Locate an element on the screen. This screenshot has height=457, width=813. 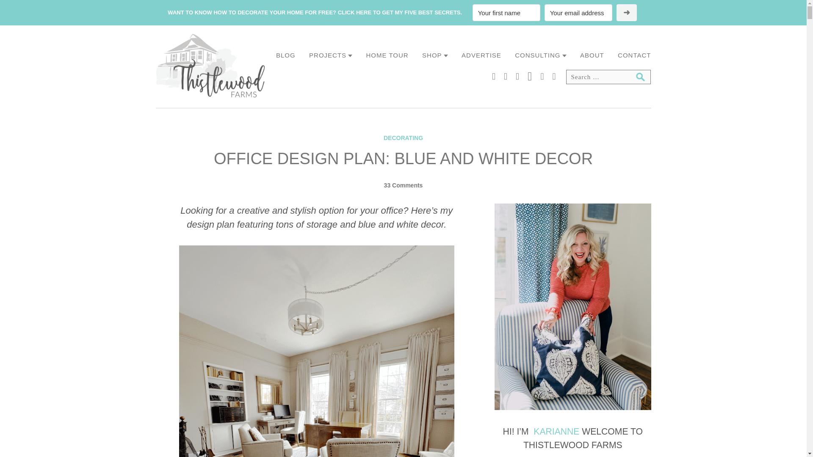
HOME TOUR is located at coordinates (387, 55).